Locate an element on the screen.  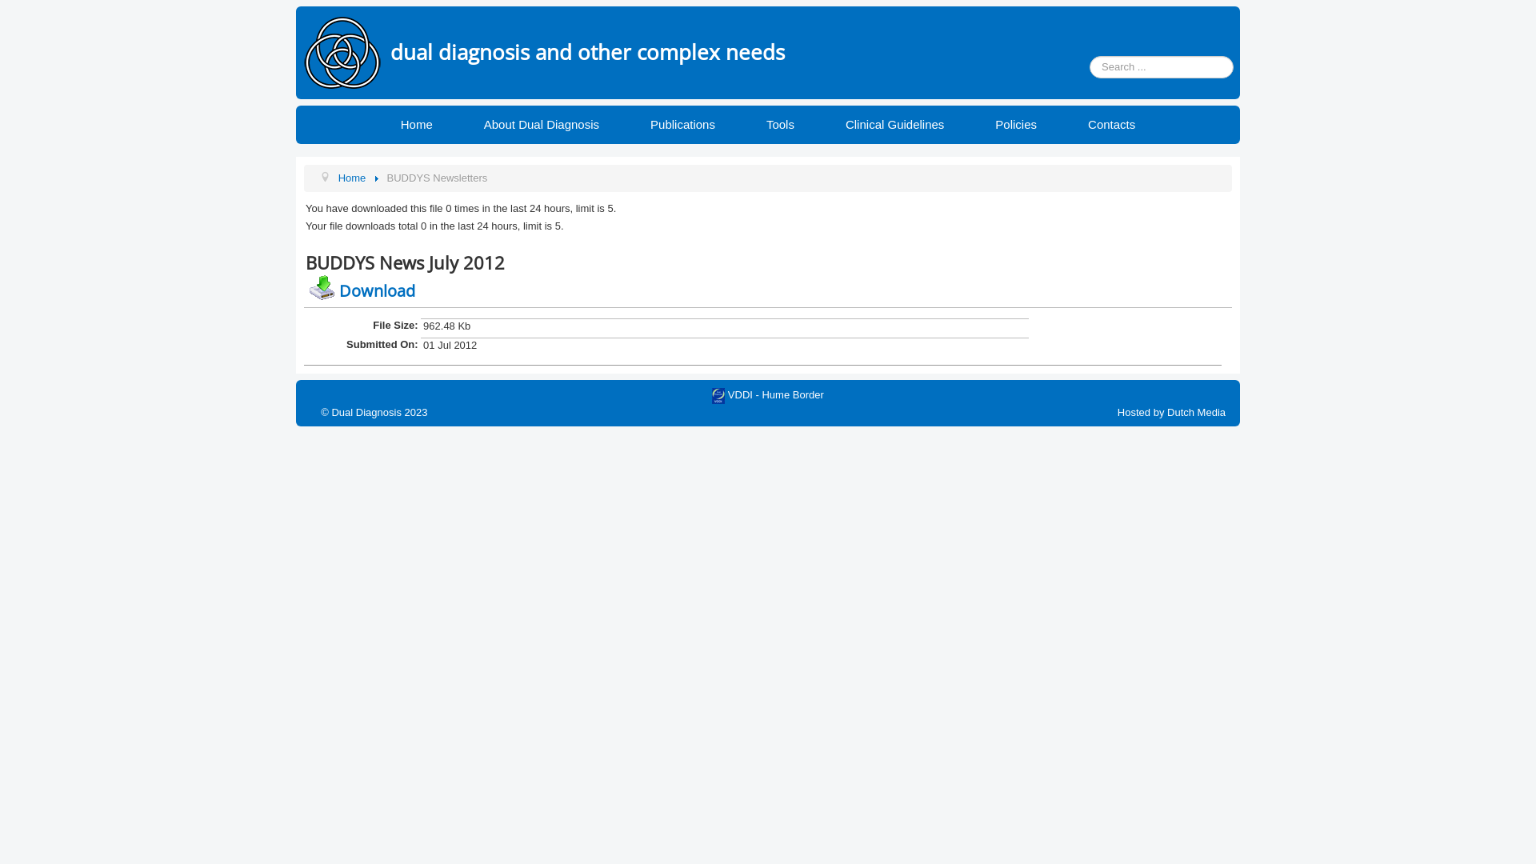
Tools is located at coordinates (780, 125).